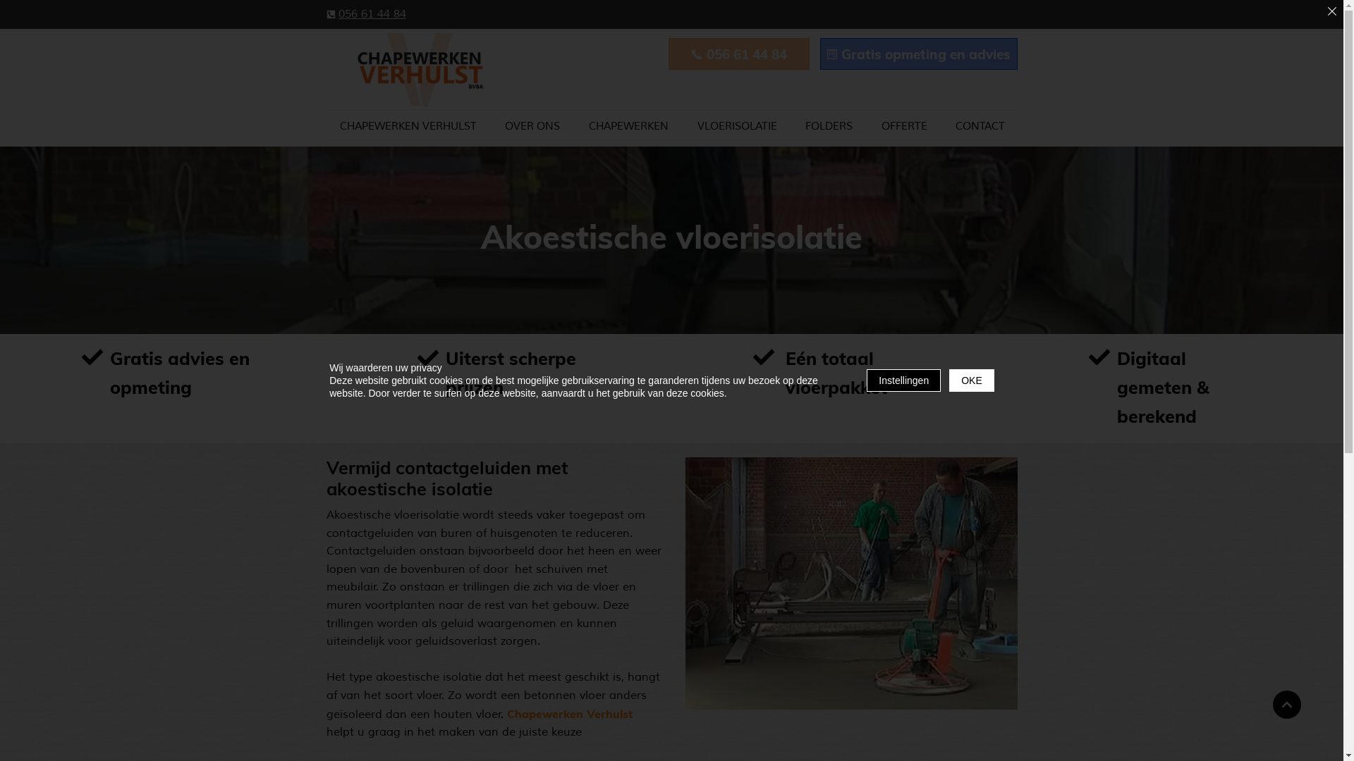 This screenshot has height=761, width=1354. Describe the element at coordinates (533, 127) in the screenshot. I see `OVER ONS` at that location.